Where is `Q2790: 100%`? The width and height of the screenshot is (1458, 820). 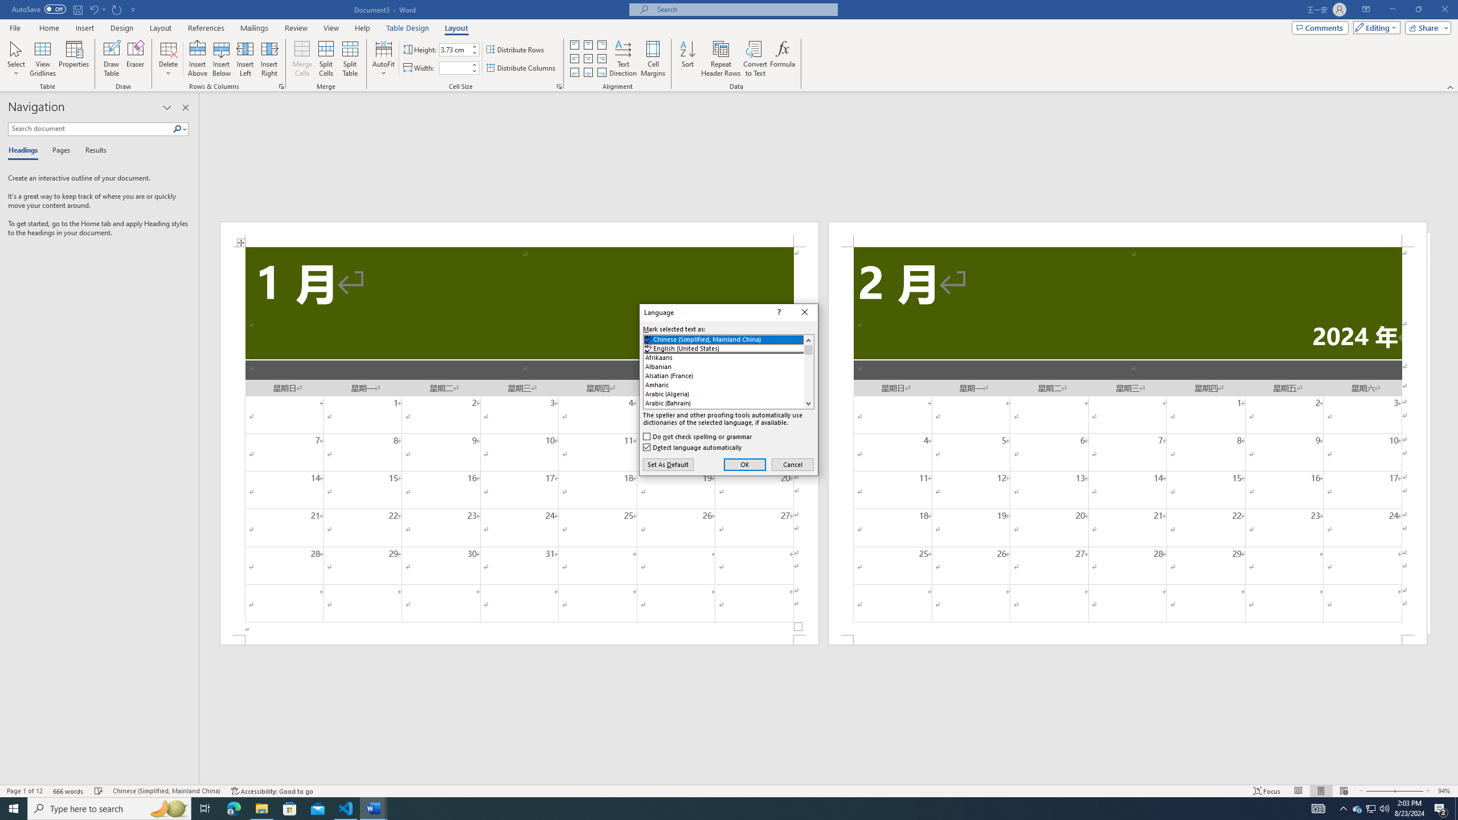 Q2790: 100% is located at coordinates (1384, 809).